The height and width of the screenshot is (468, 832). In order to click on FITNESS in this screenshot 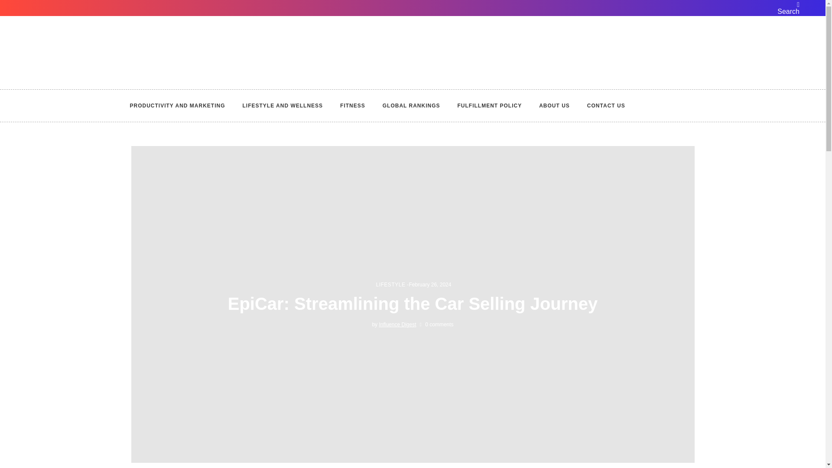, I will do `click(352, 106)`.